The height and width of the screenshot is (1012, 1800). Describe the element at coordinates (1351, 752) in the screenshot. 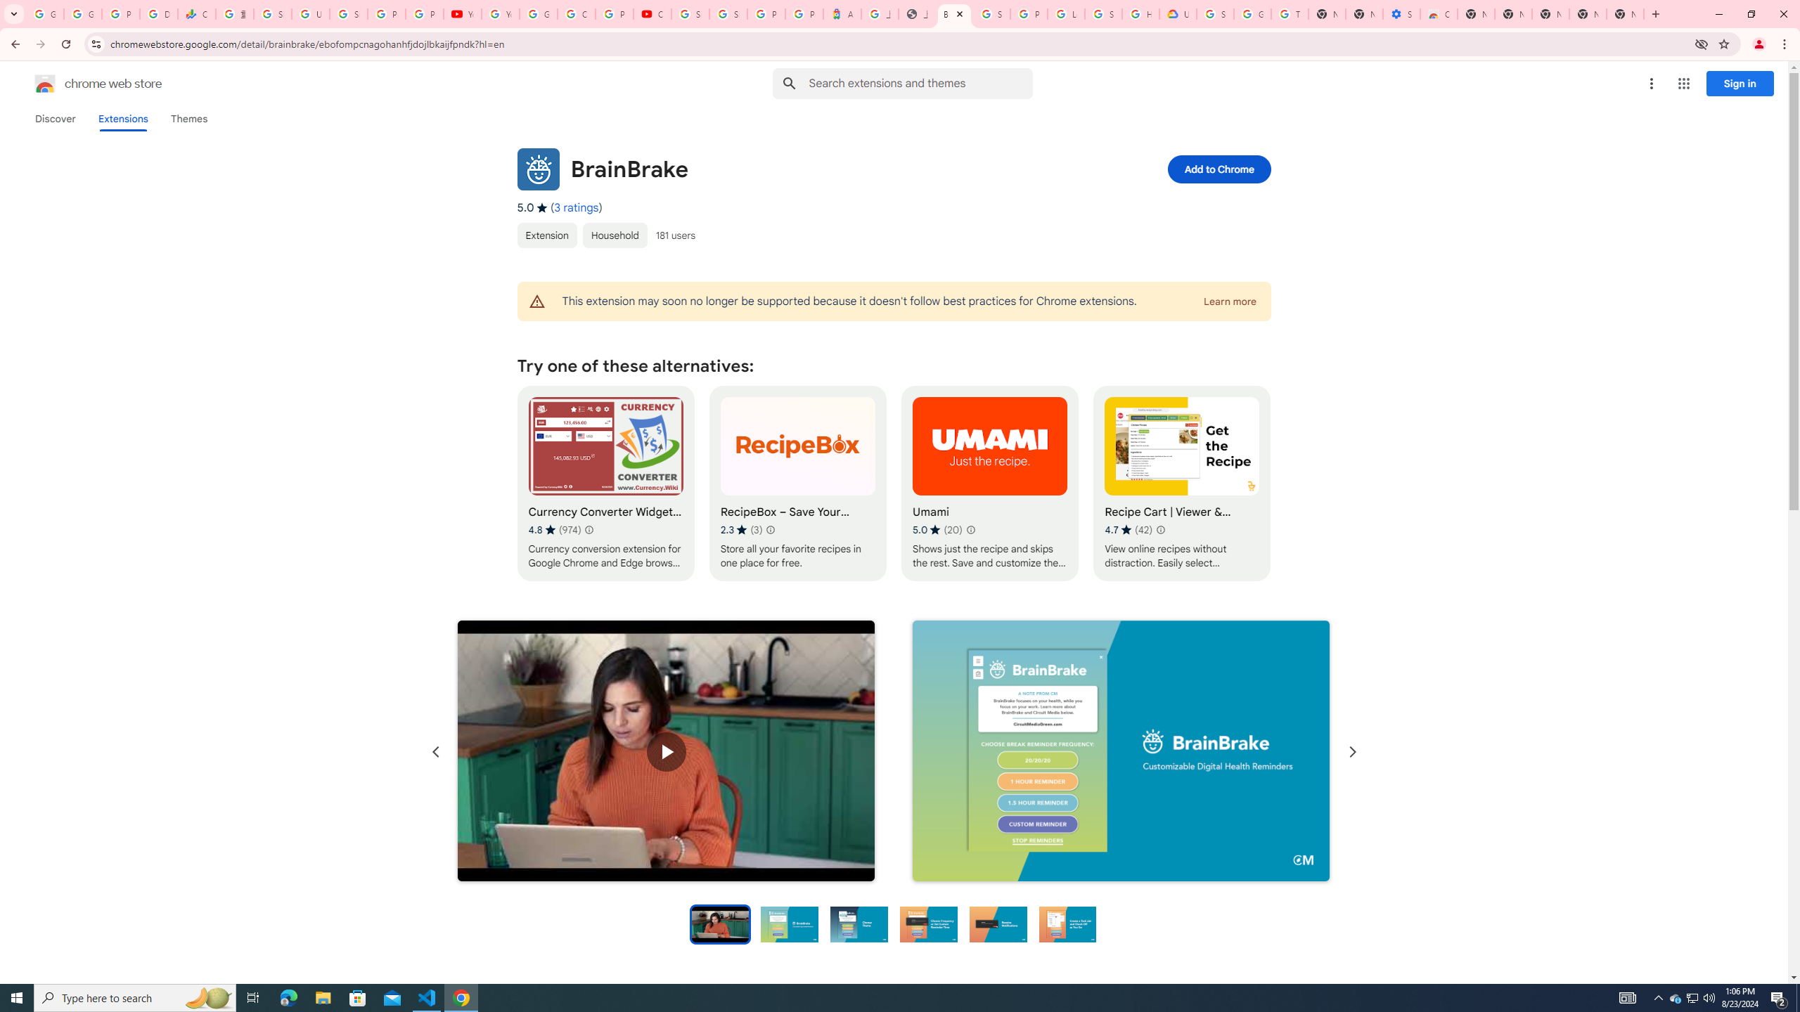

I see `Next slide` at that location.